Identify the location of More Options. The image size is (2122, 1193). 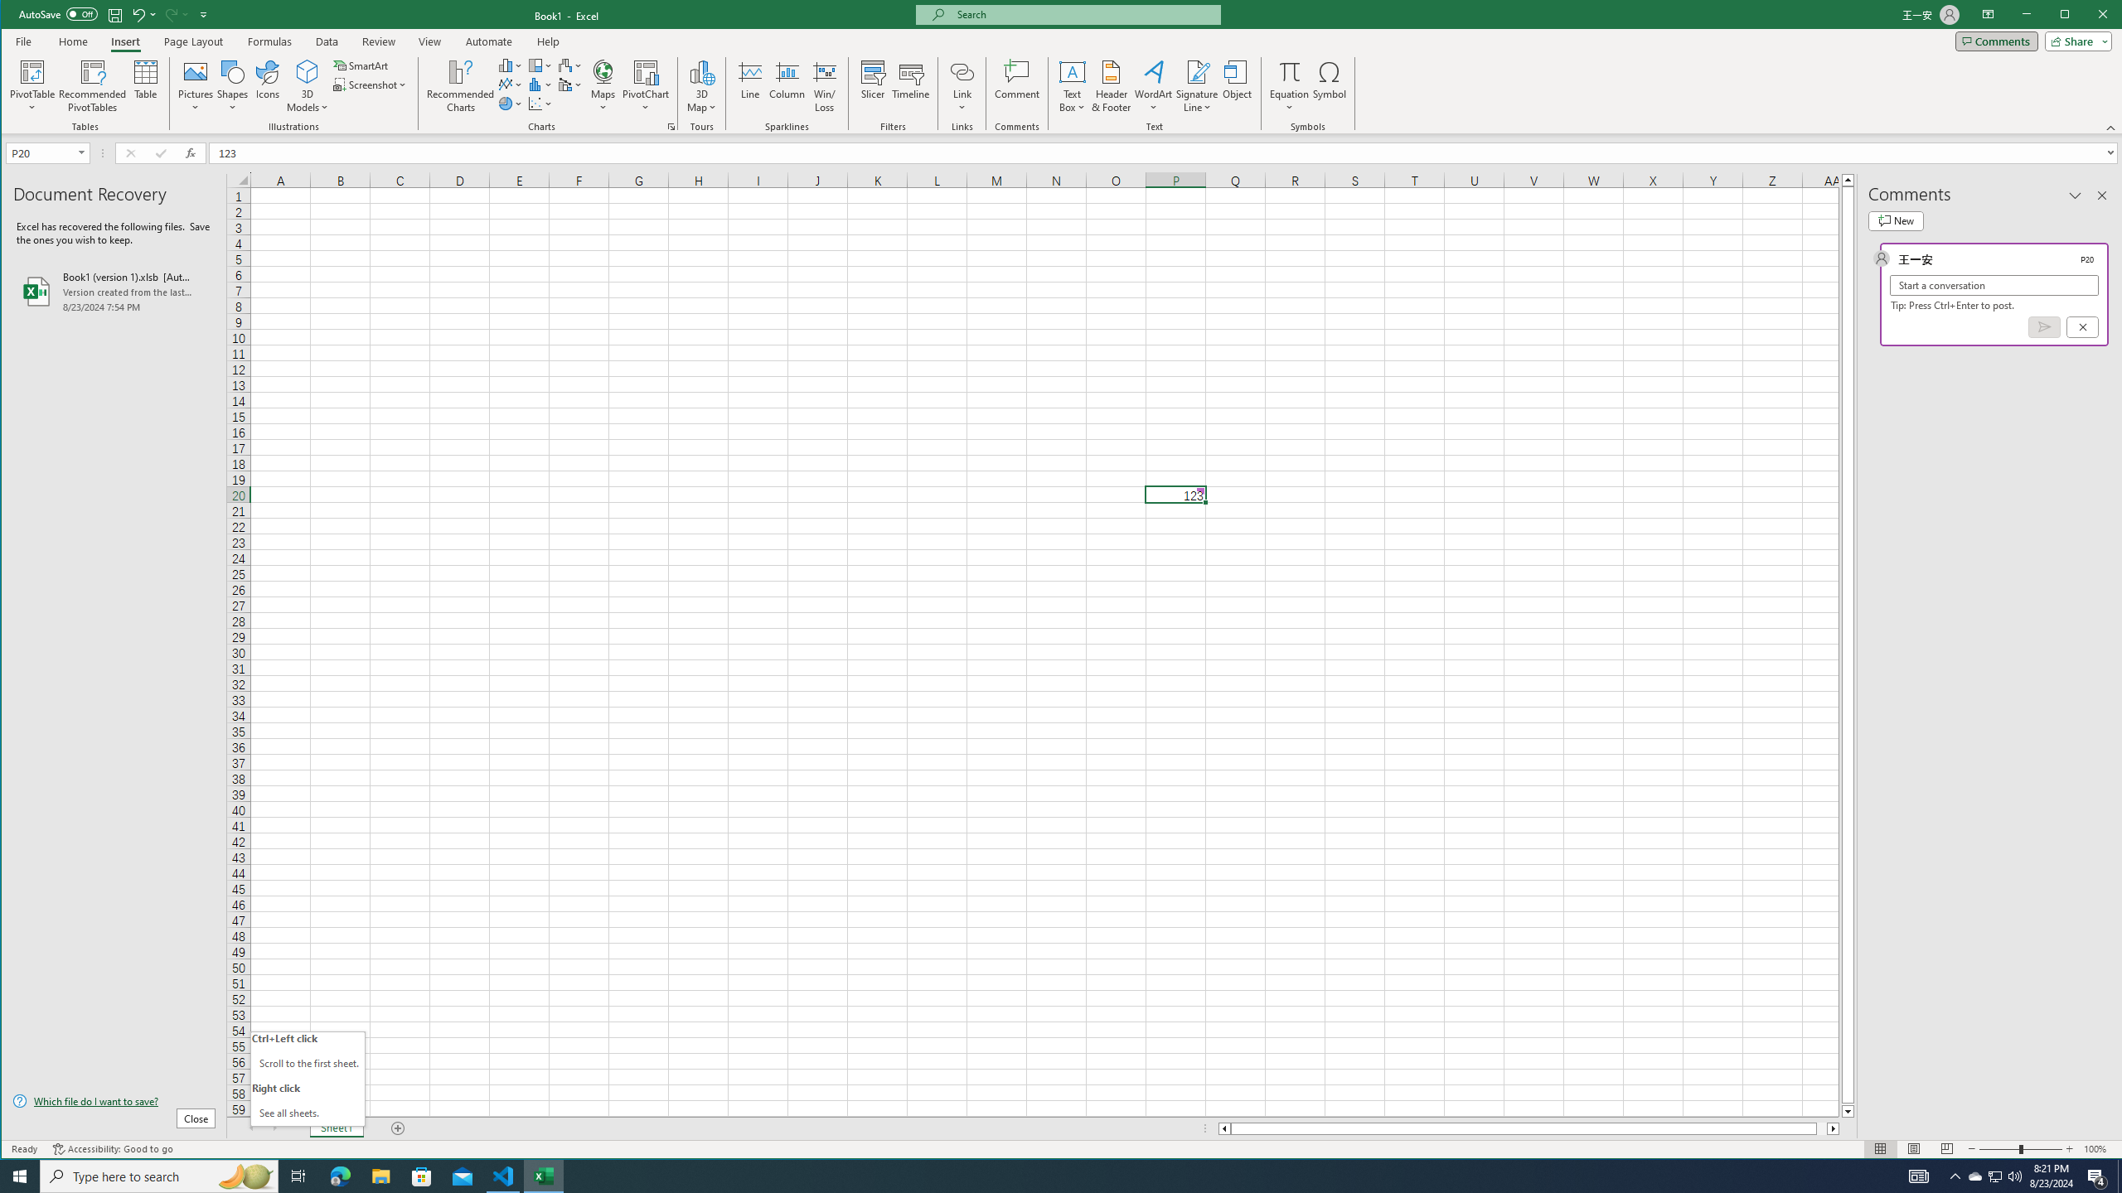
(1290, 102).